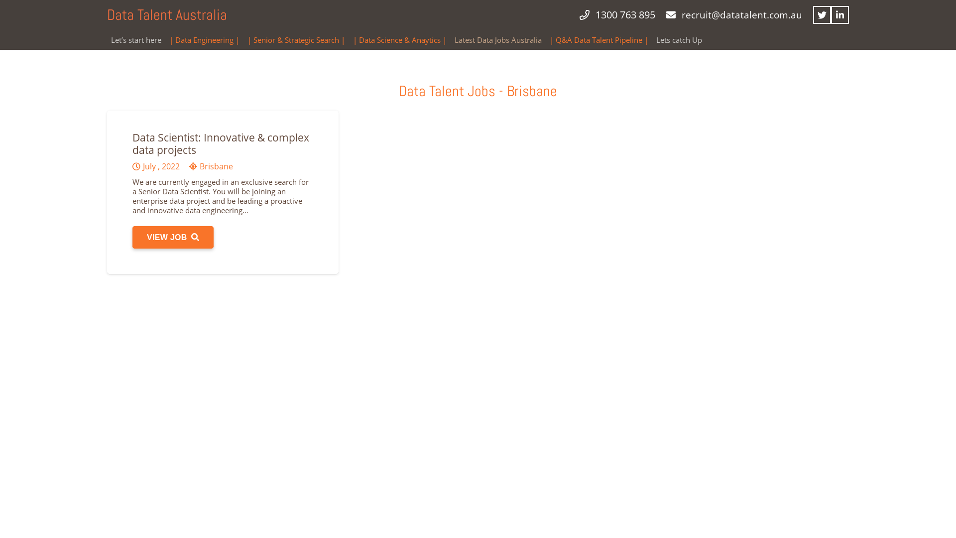 This screenshot has width=956, height=538. I want to click on Data Scientist: Innovative & complex data projects, so click(221, 143).